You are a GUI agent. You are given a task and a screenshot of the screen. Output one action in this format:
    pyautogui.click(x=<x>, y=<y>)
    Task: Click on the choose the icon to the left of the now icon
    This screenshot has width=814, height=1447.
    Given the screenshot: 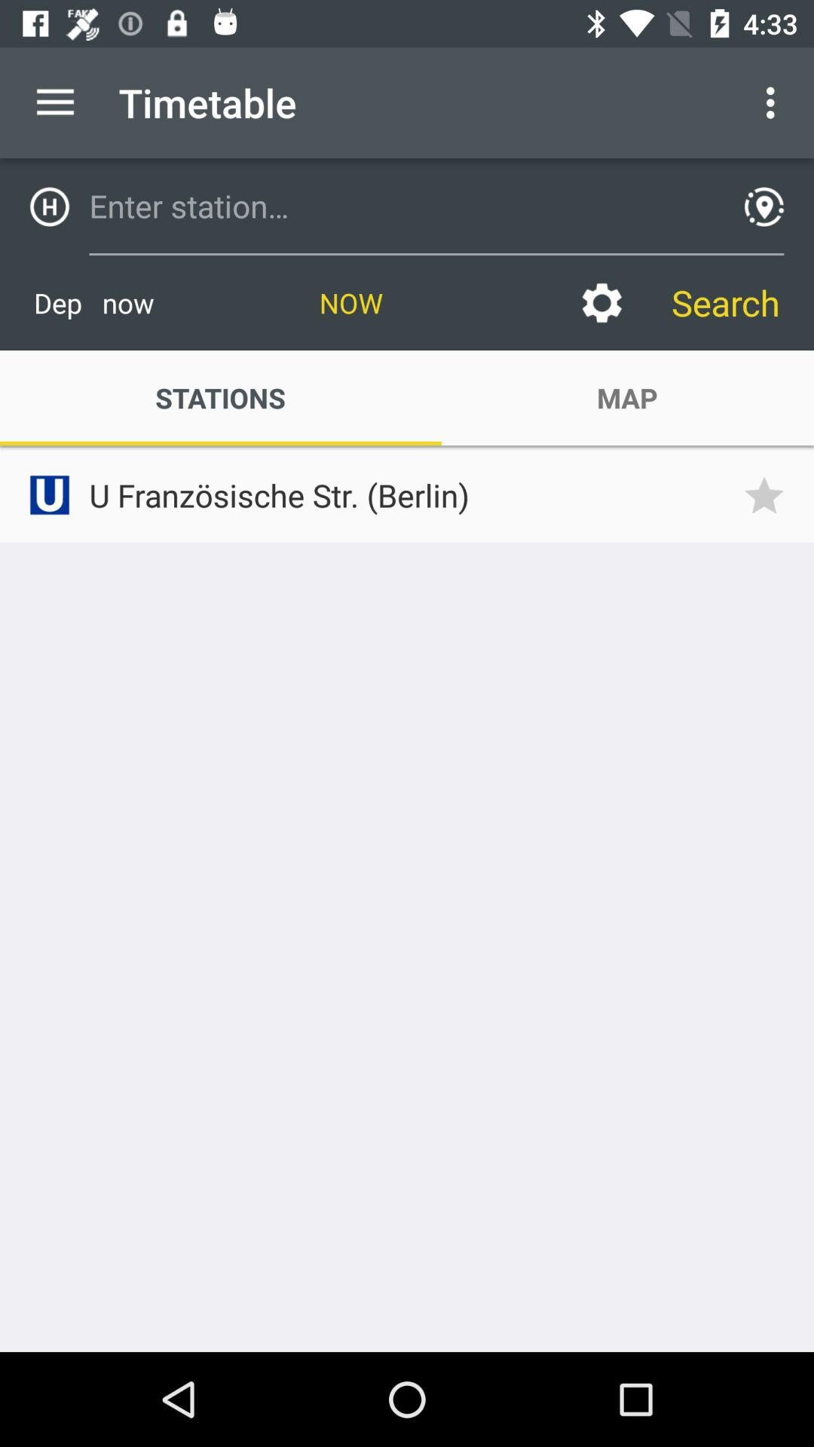 What is the action you would take?
    pyautogui.click(x=93, y=303)
    